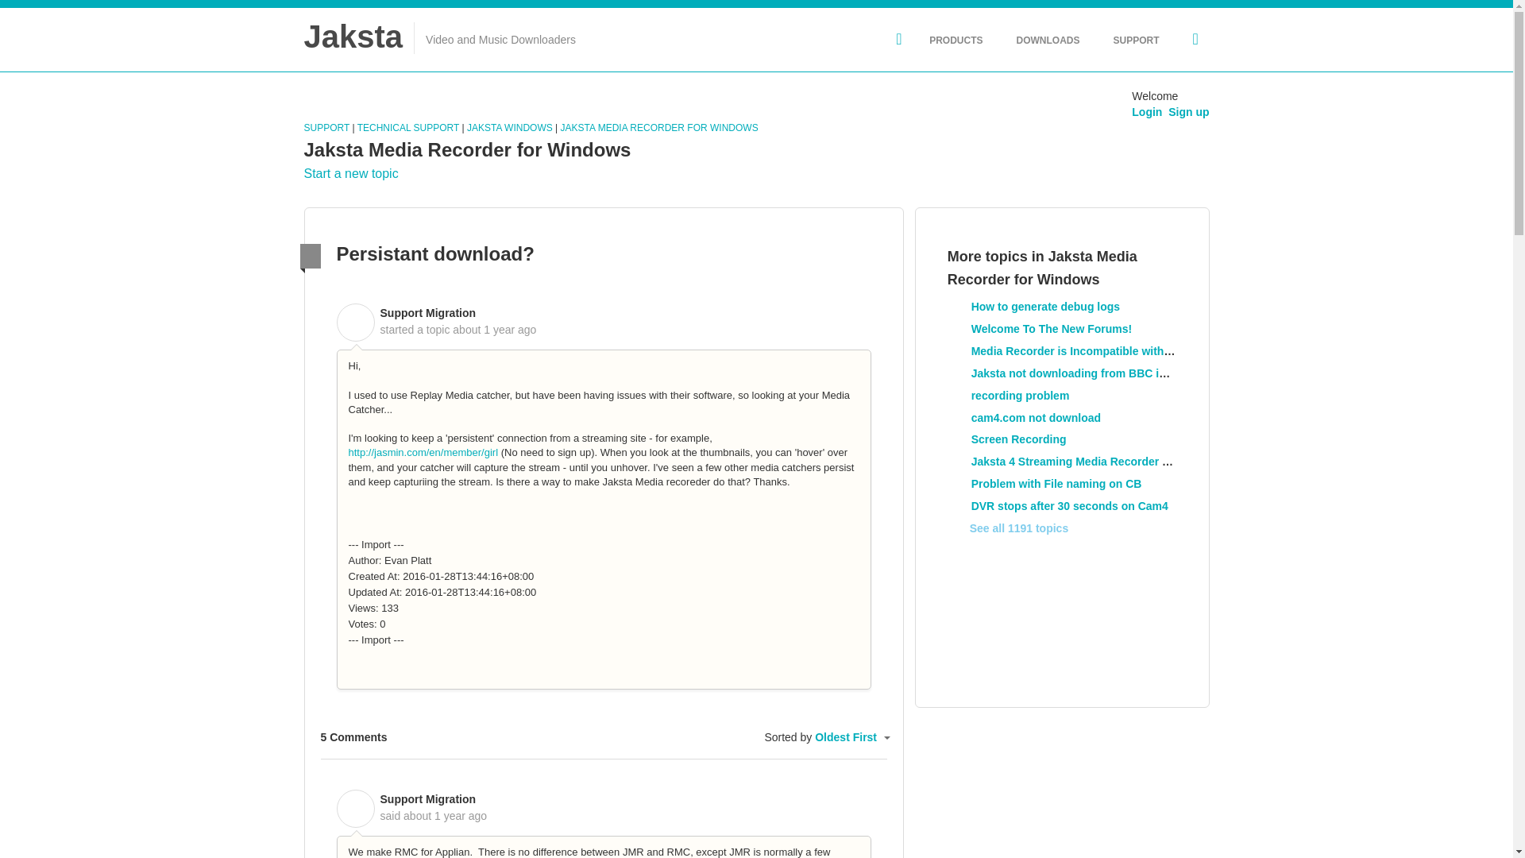 The height and width of the screenshot is (858, 1525). I want to click on JAKSTA WINDOWS, so click(509, 128).